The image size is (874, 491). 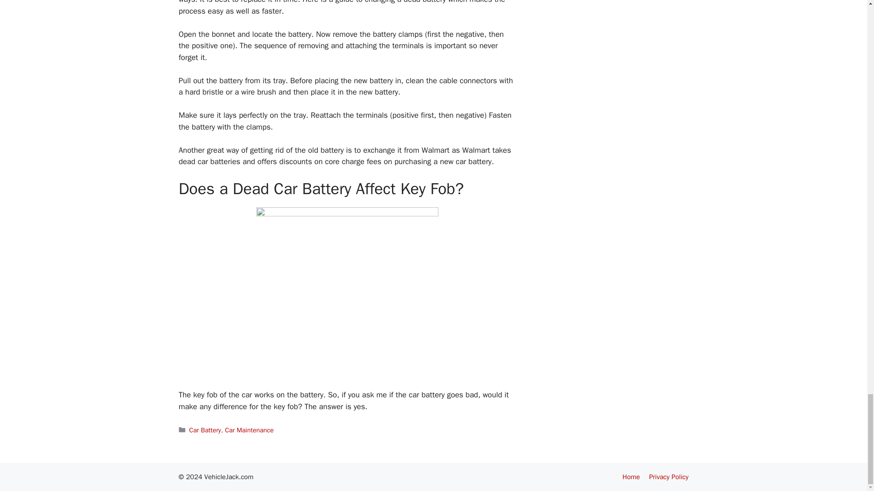 I want to click on Car Maintenance, so click(x=249, y=430).